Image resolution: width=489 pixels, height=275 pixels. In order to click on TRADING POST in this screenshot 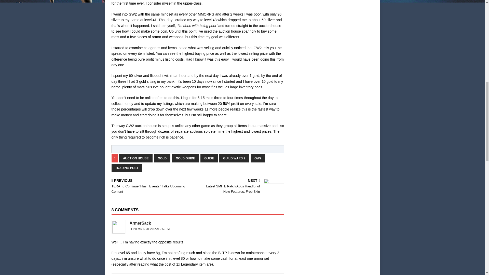, I will do `click(127, 168)`.